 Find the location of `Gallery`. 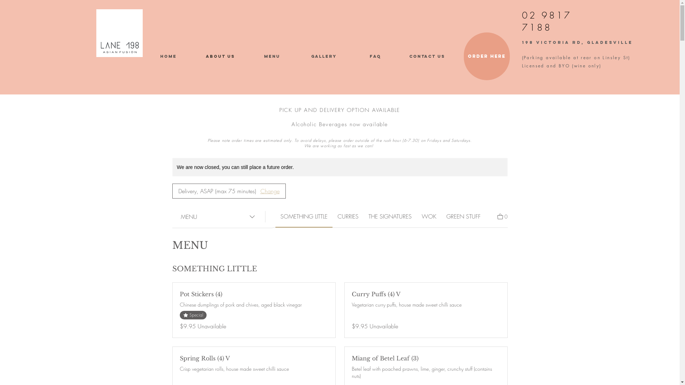

Gallery is located at coordinates (323, 56).